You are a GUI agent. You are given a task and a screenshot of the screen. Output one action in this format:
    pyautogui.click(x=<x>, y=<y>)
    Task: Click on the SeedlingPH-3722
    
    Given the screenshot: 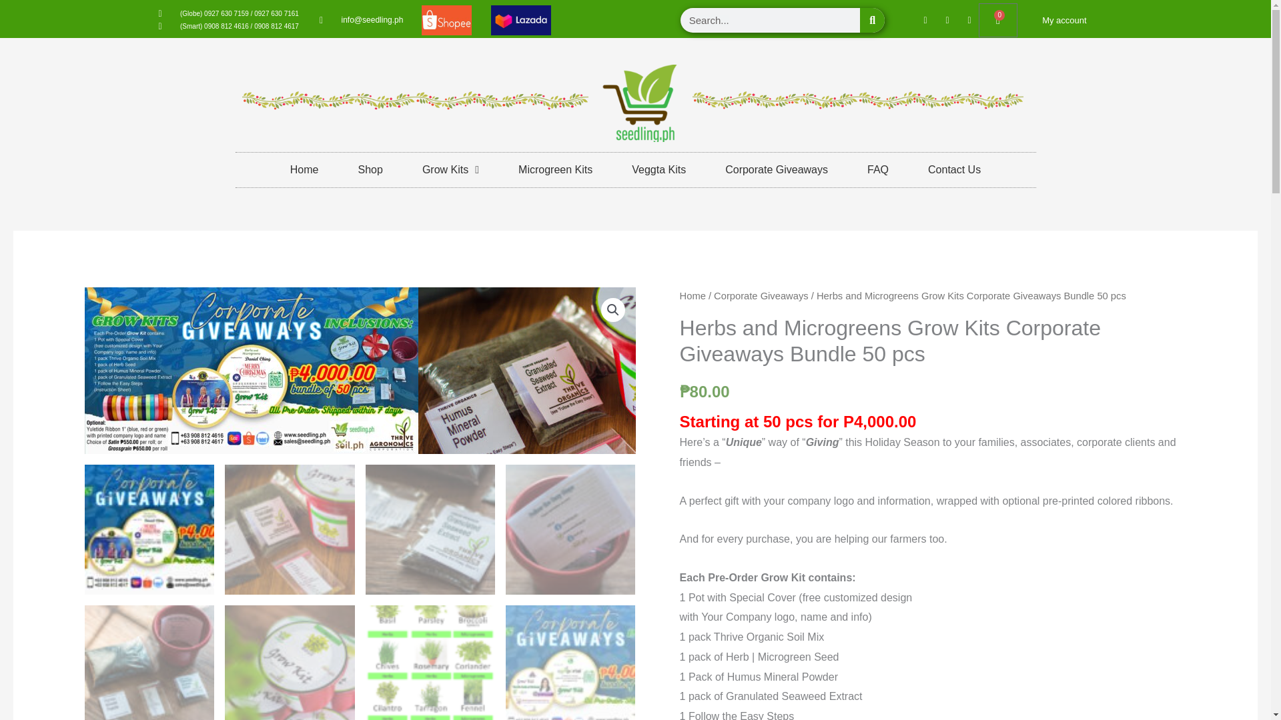 What is the action you would take?
    pyautogui.click(x=585, y=397)
    